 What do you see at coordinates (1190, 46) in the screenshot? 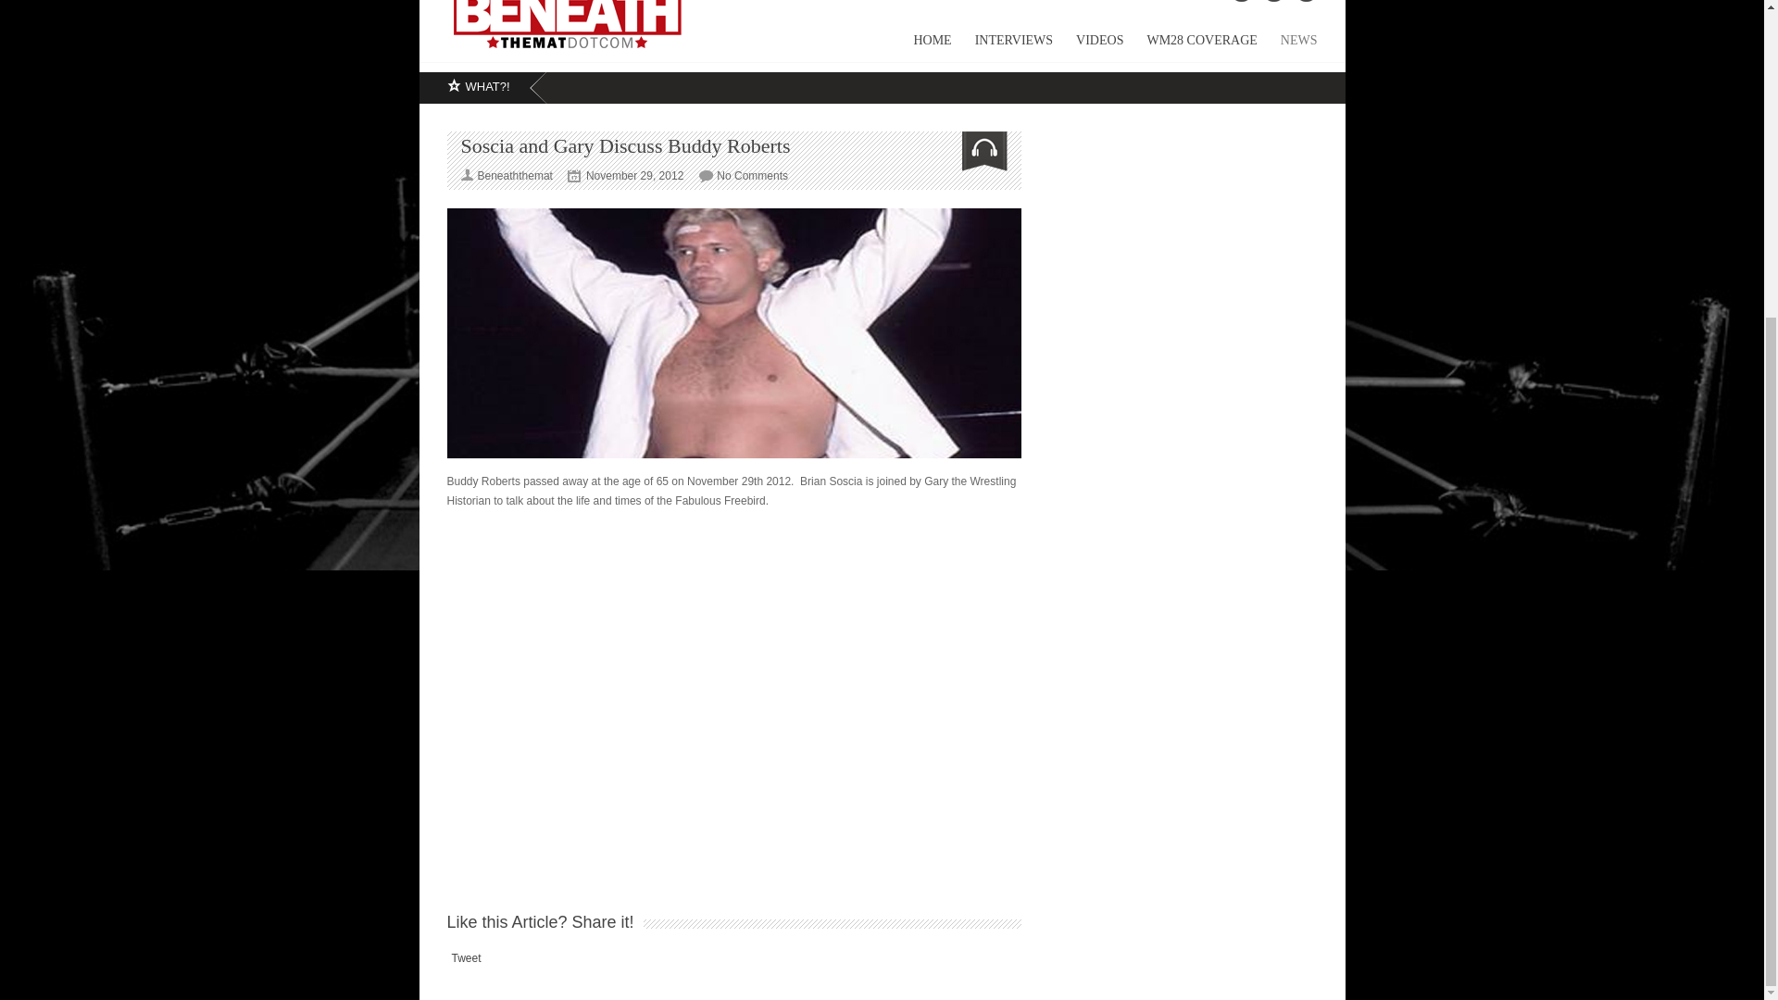
I see `WM28 COVERAGE` at bounding box center [1190, 46].